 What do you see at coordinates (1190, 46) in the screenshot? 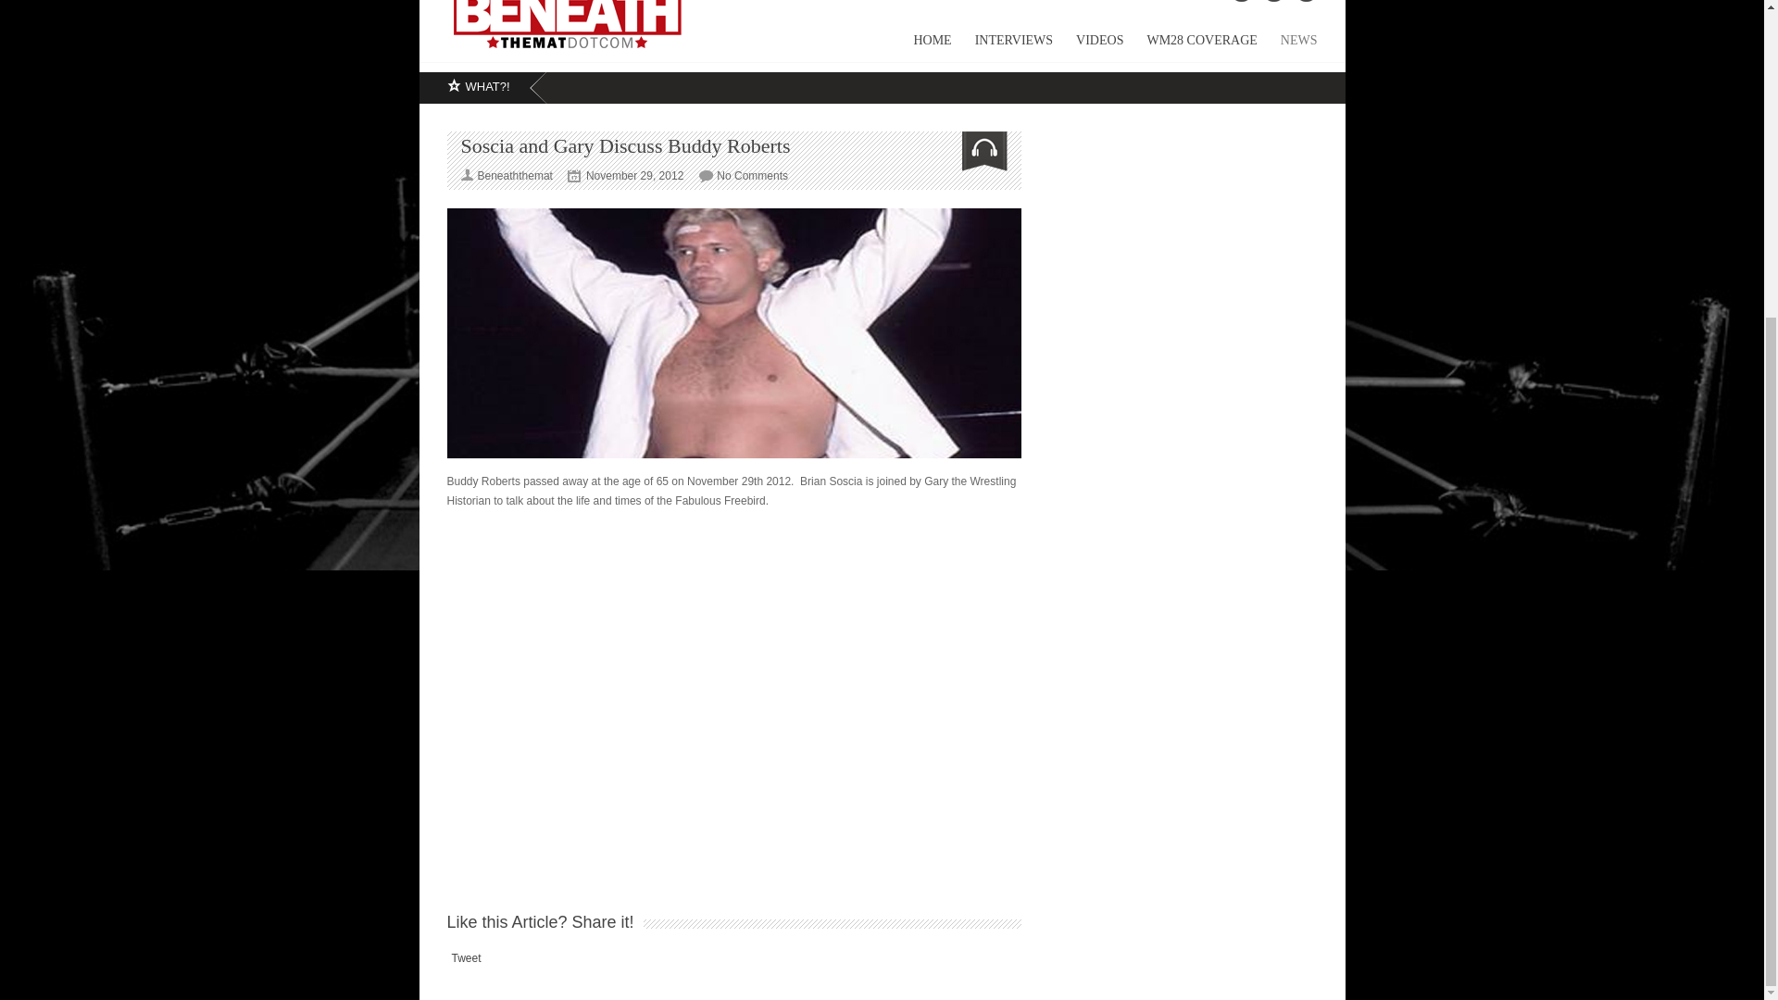
I see `WM28 COVERAGE` at bounding box center [1190, 46].